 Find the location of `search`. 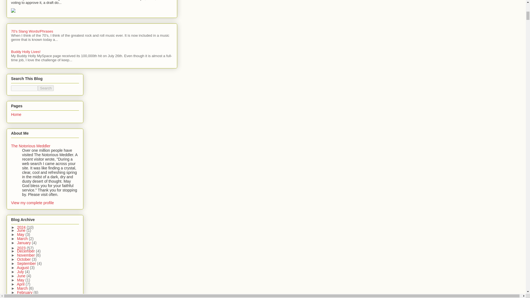

search is located at coordinates (46, 88).